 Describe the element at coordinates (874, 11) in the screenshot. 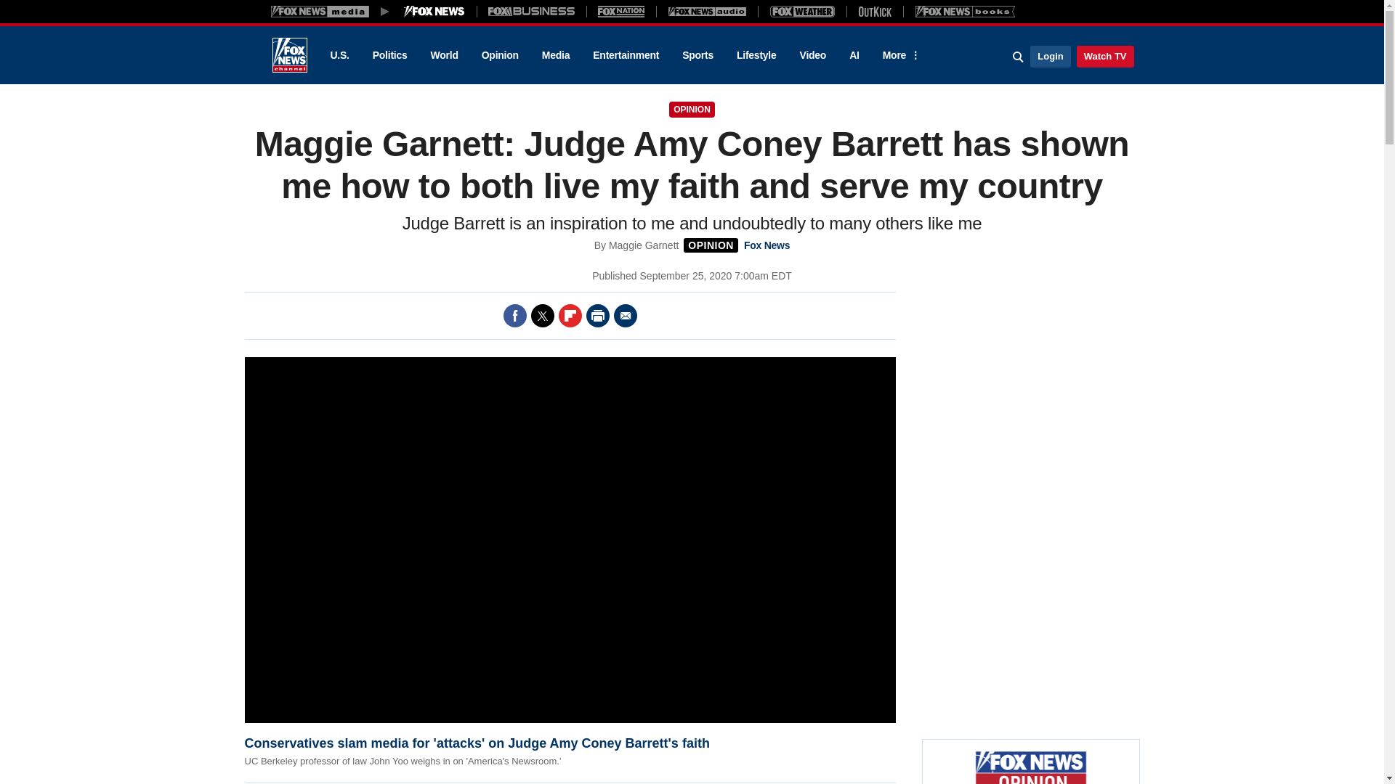

I see `Outkick` at that location.